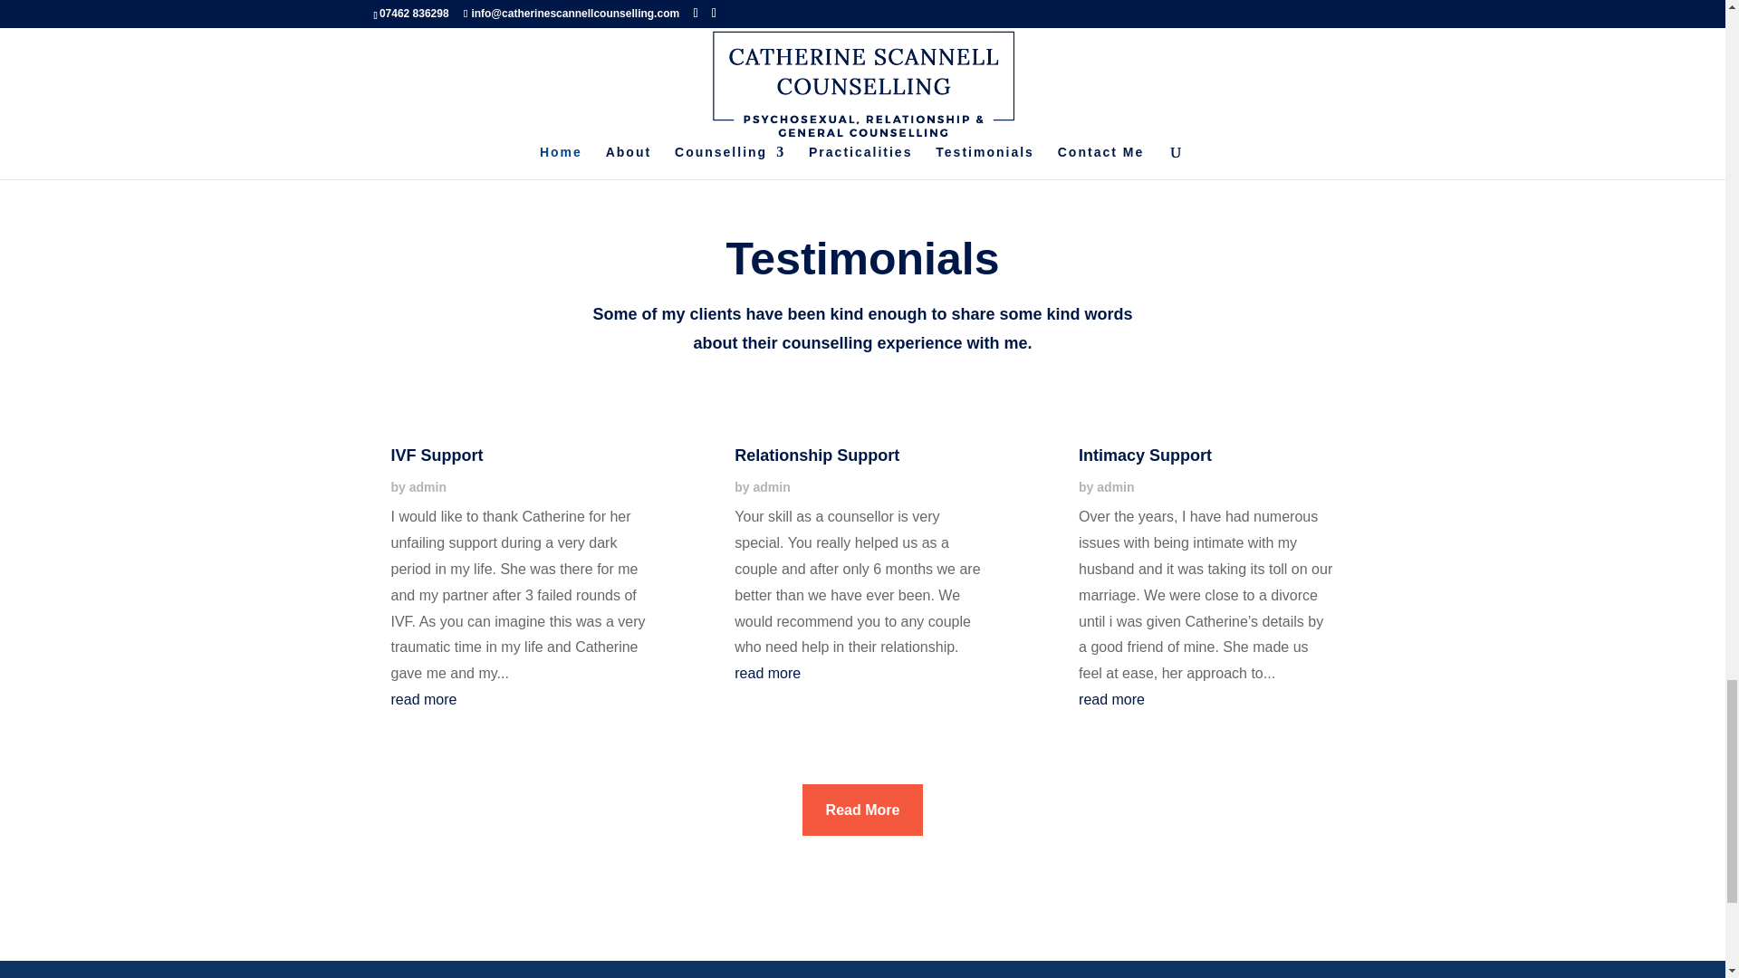  I want to click on IVF Support, so click(437, 455).